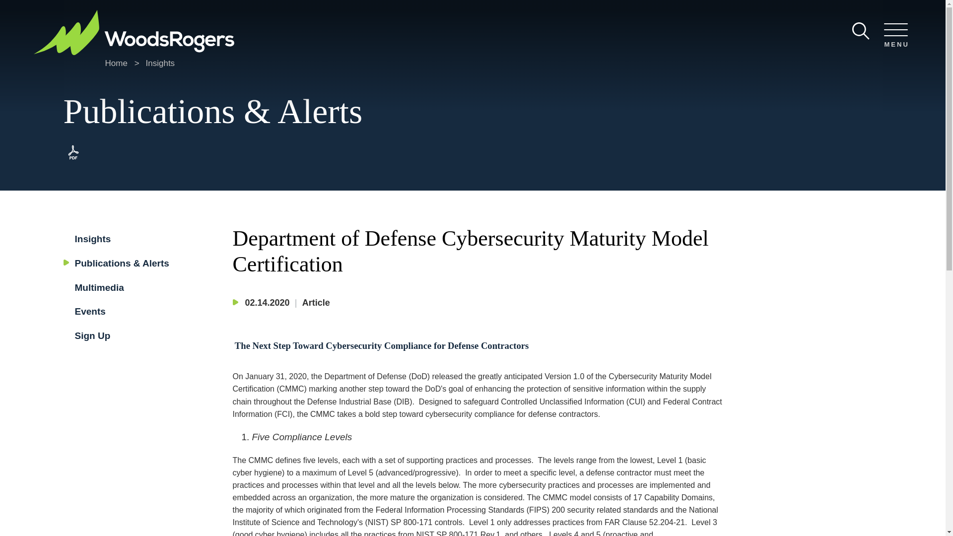 This screenshot has height=536, width=953. I want to click on PDF, so click(73, 152).